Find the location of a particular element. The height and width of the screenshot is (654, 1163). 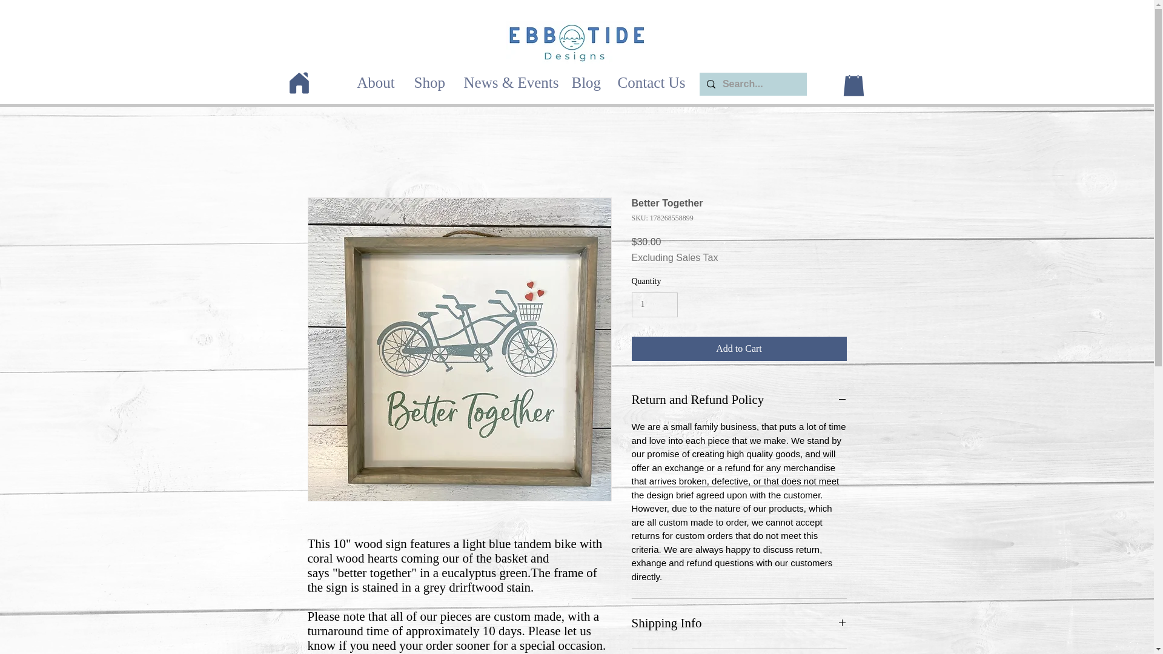

Blog is located at coordinates (584, 82).